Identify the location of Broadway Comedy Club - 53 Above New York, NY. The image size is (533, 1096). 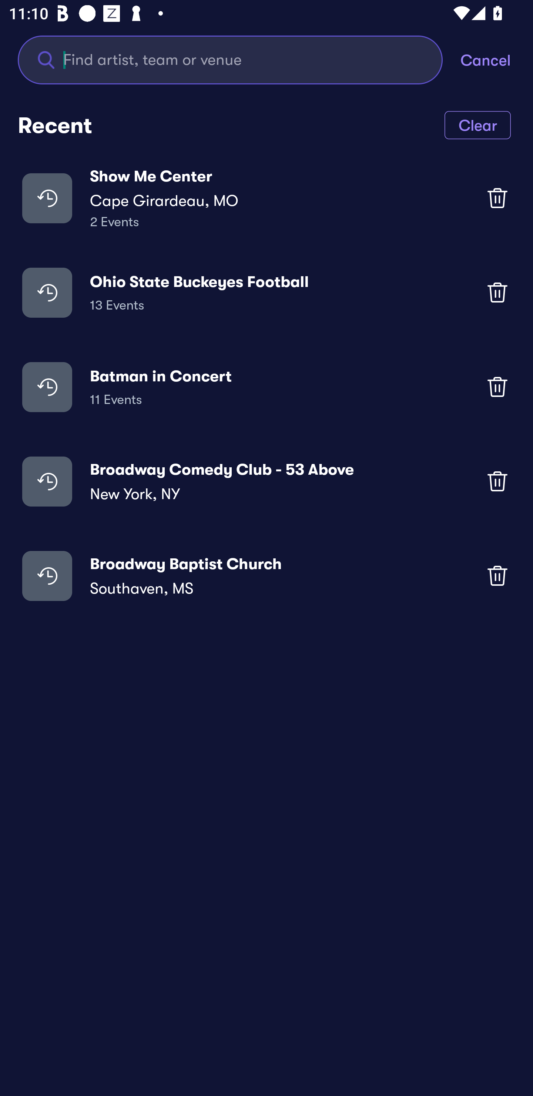
(266, 481).